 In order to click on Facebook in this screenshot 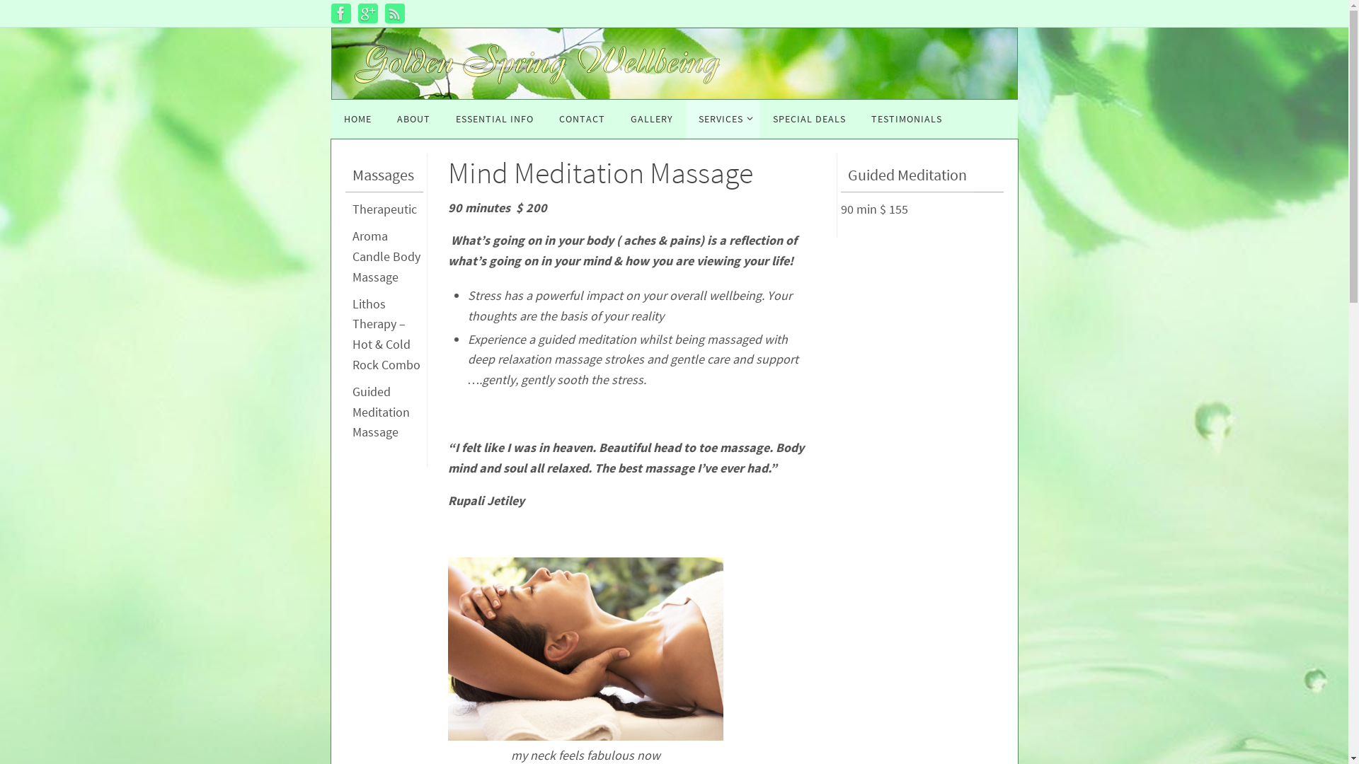, I will do `click(341, 13)`.